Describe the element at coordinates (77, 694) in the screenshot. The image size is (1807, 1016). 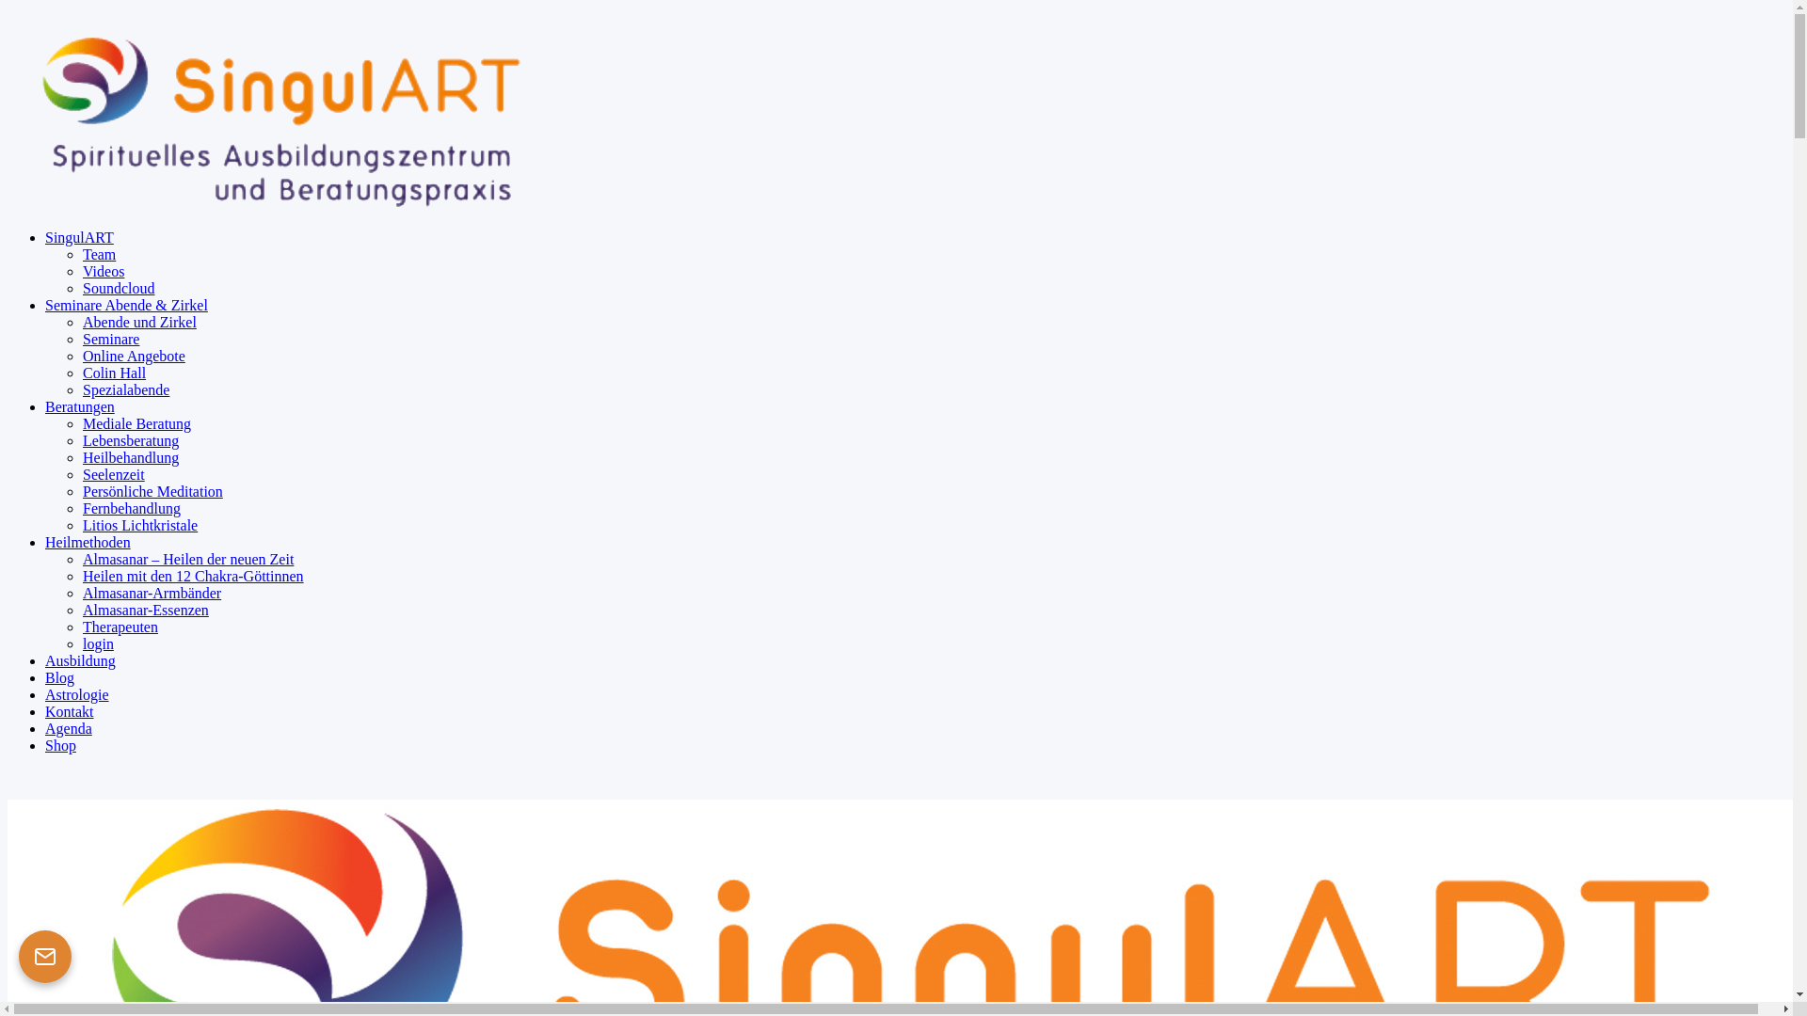
I see `Astrologie` at that location.